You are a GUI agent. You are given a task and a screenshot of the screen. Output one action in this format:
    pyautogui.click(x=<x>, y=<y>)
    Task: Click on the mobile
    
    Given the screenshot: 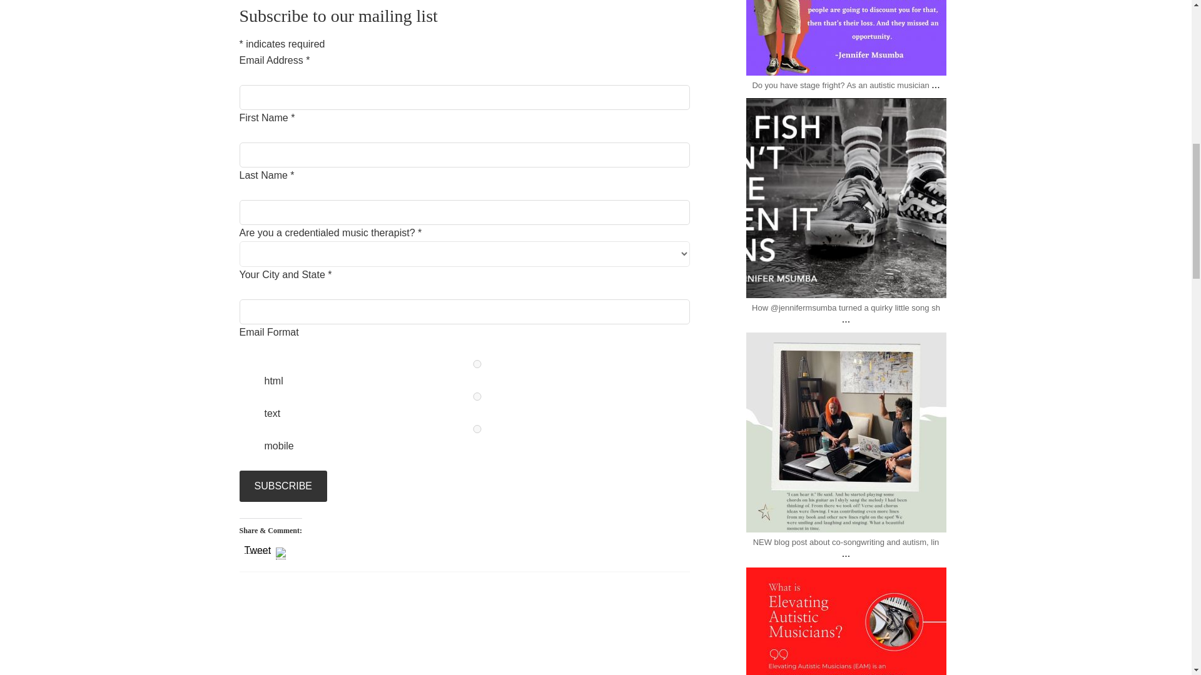 What is the action you would take?
    pyautogui.click(x=477, y=429)
    